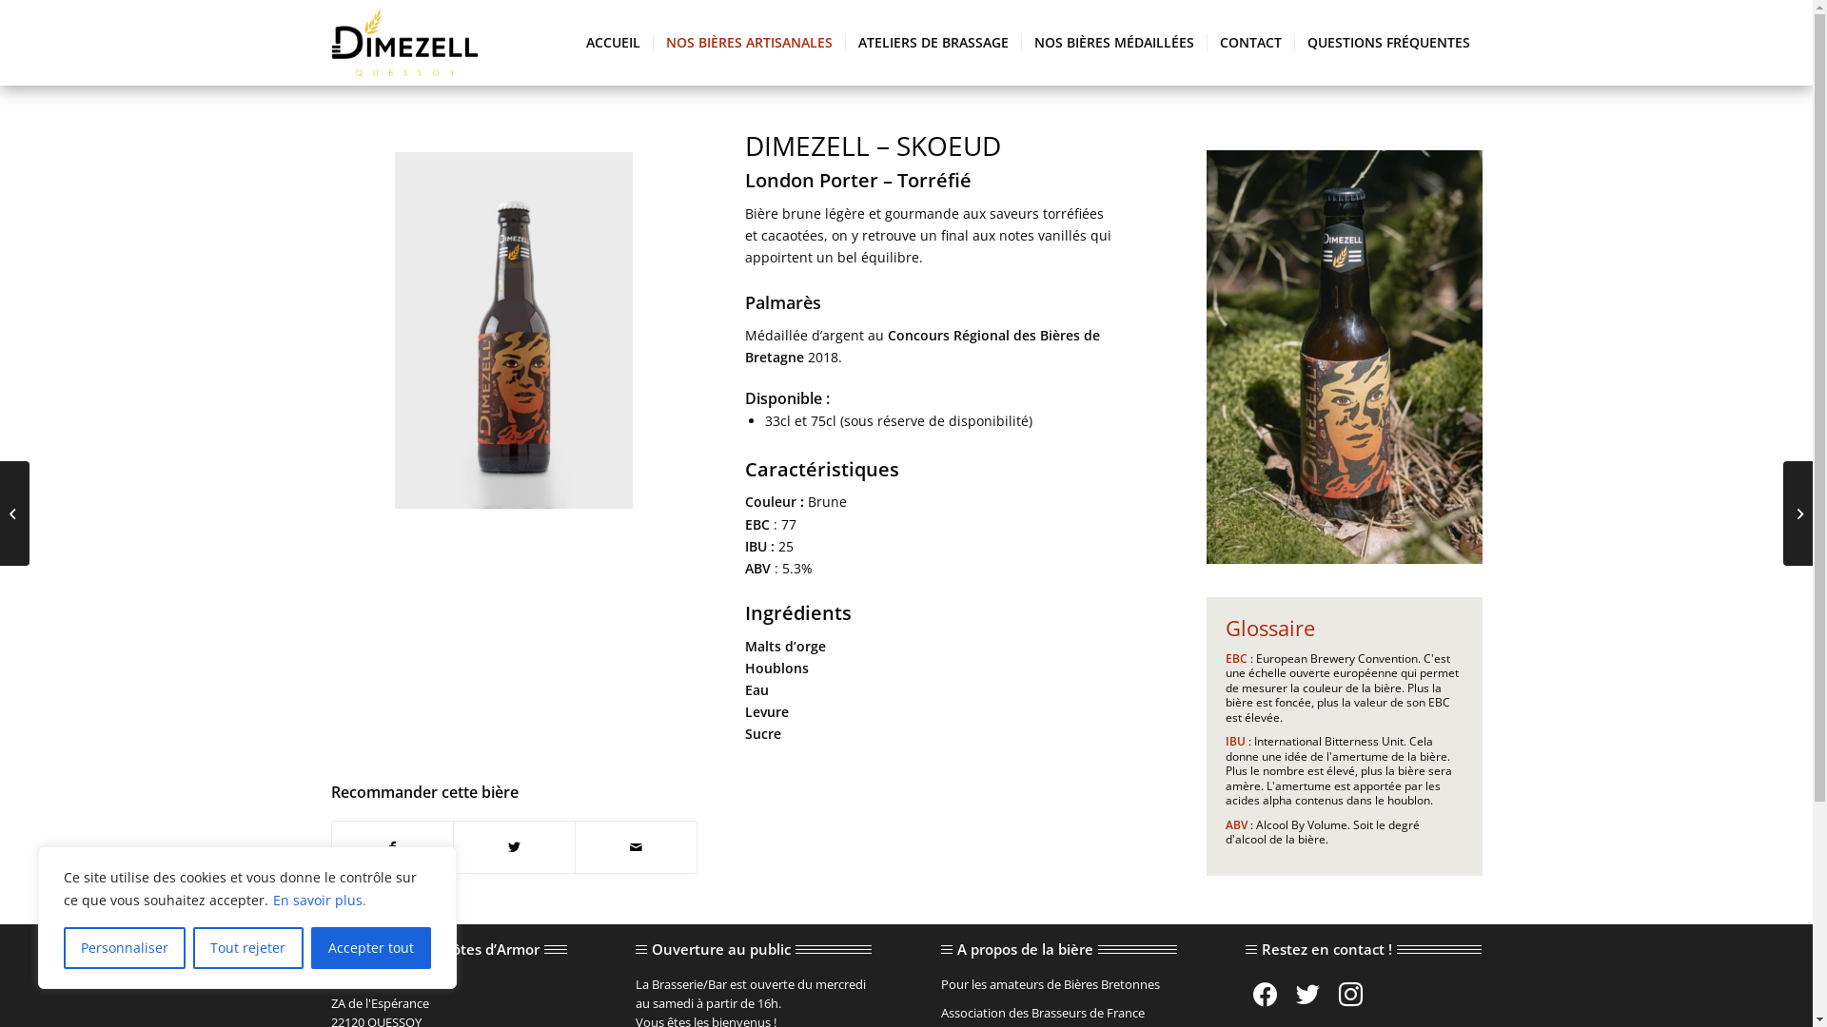 This screenshot has height=1027, width=1827. I want to click on ACCUEIL, so click(613, 43).